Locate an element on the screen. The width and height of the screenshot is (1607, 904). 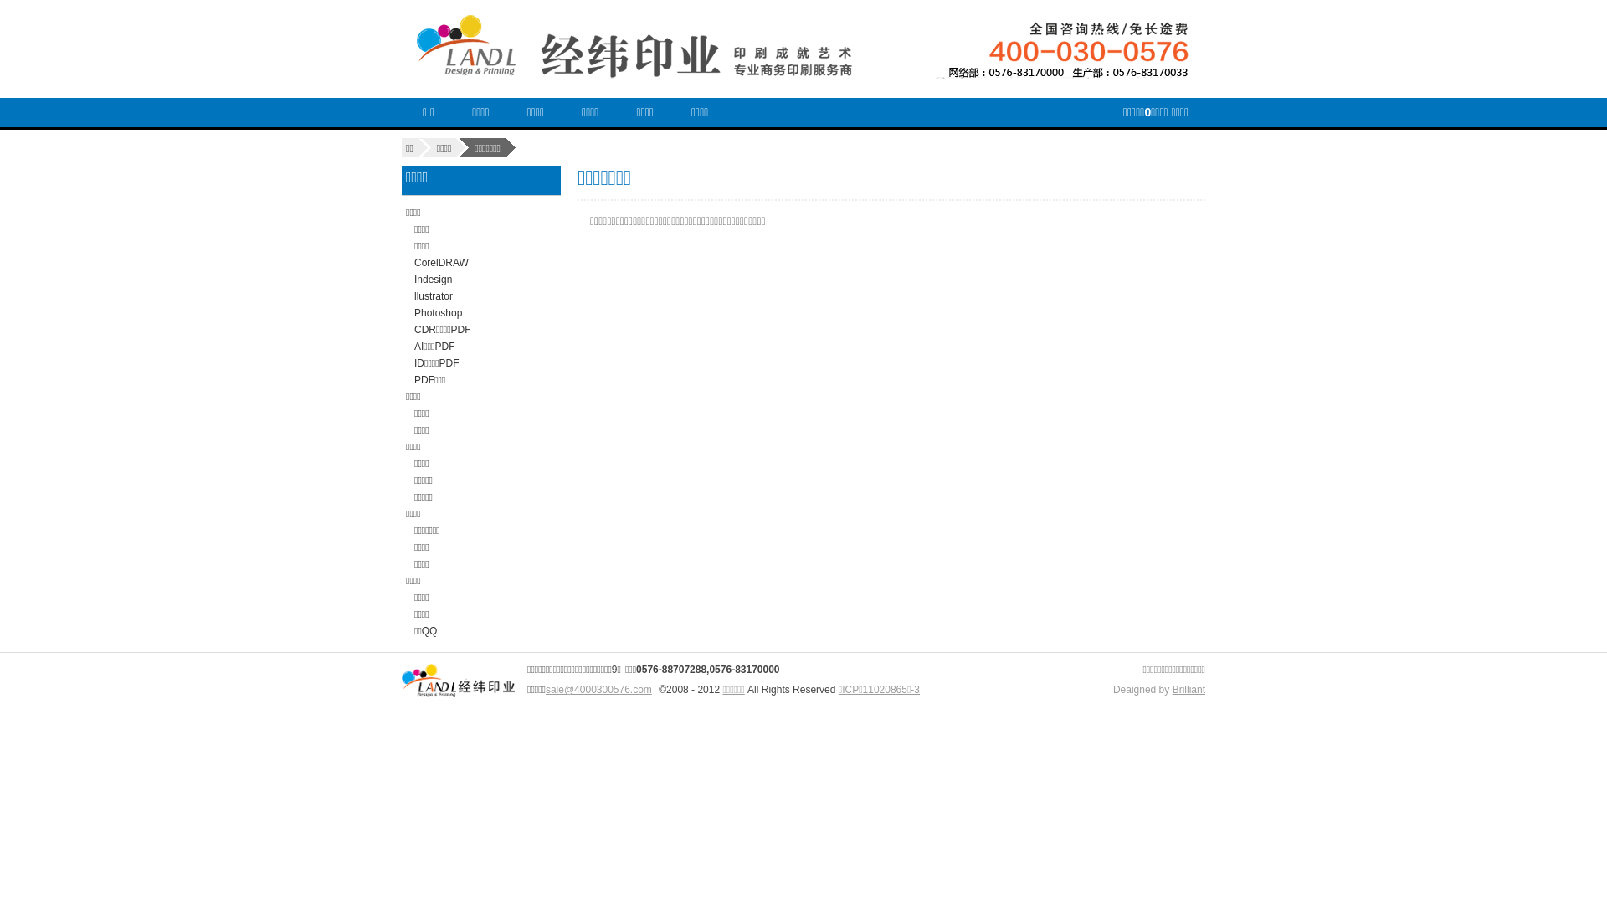
CorelDRAW is located at coordinates (442, 263).